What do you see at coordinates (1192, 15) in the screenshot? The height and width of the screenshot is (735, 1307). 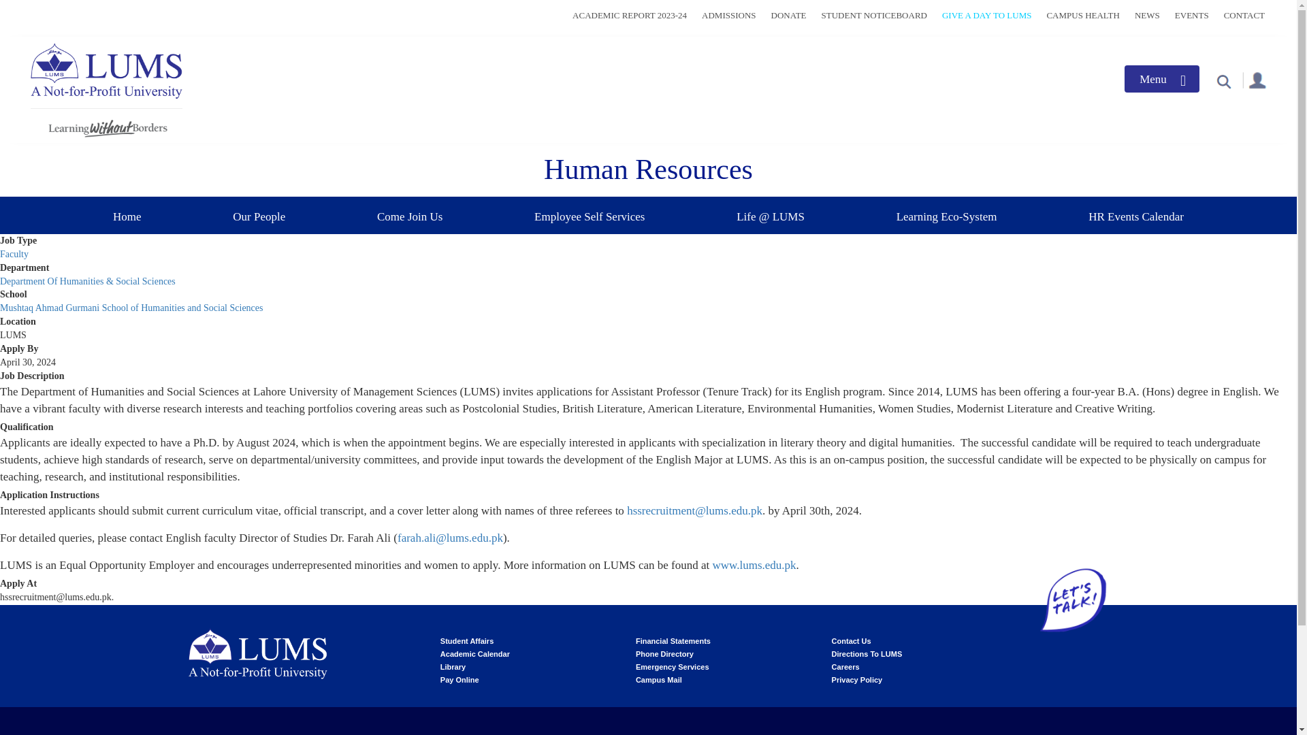 I see `EVENTS` at bounding box center [1192, 15].